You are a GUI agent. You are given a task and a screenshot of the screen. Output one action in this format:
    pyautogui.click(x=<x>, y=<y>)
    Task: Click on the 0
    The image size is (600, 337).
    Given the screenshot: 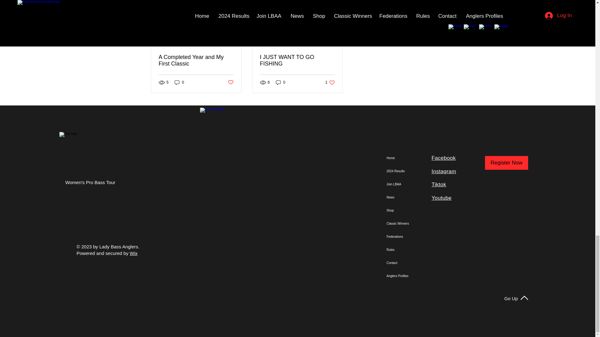 What is the action you would take?
    pyautogui.click(x=230, y=82)
    